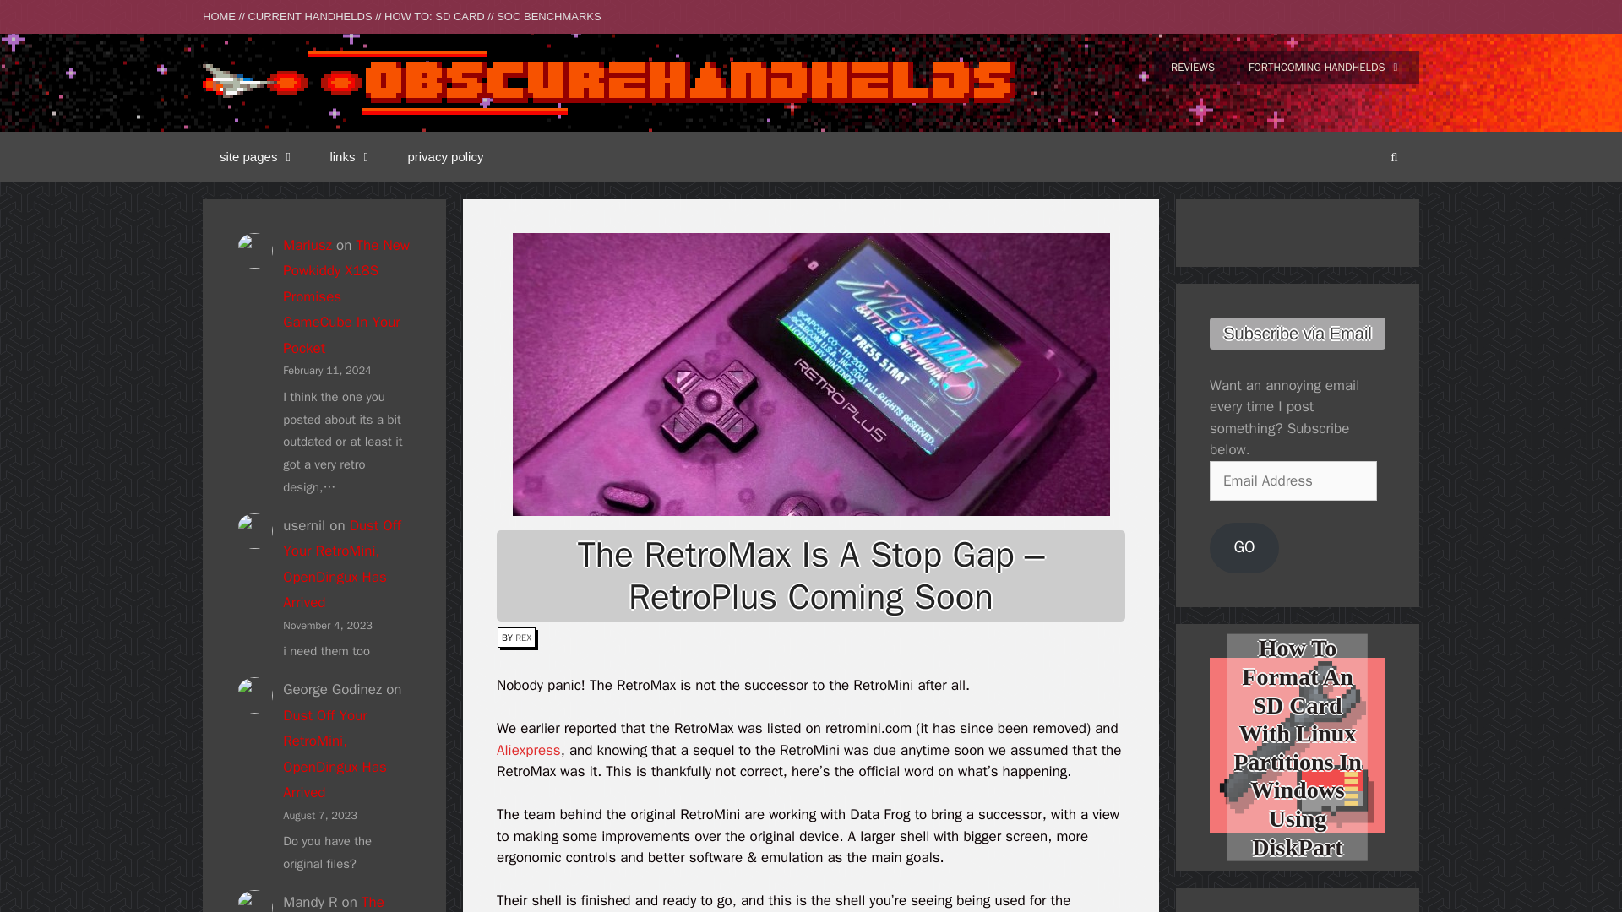  I want to click on HOME, so click(219, 16).